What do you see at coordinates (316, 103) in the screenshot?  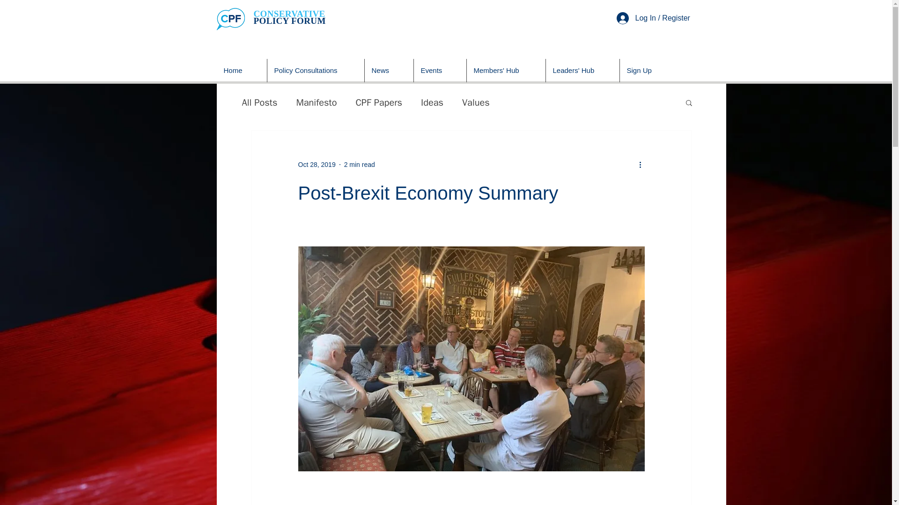 I see `Manifesto` at bounding box center [316, 103].